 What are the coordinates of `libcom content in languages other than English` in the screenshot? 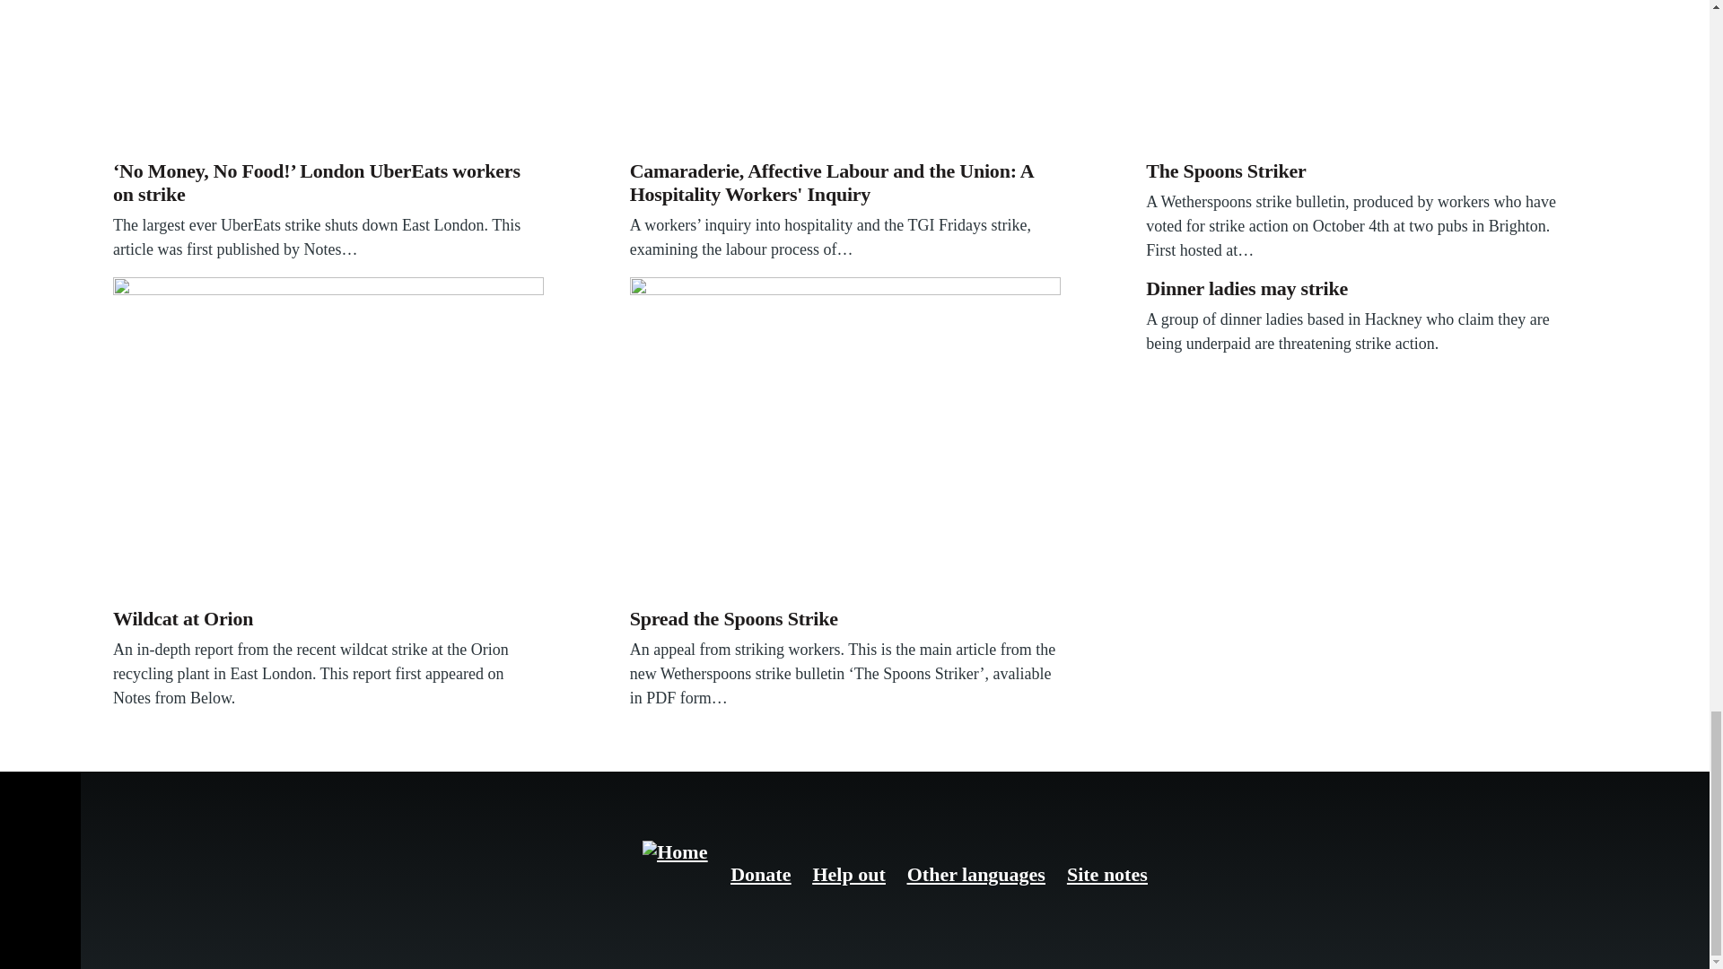 It's located at (976, 874).